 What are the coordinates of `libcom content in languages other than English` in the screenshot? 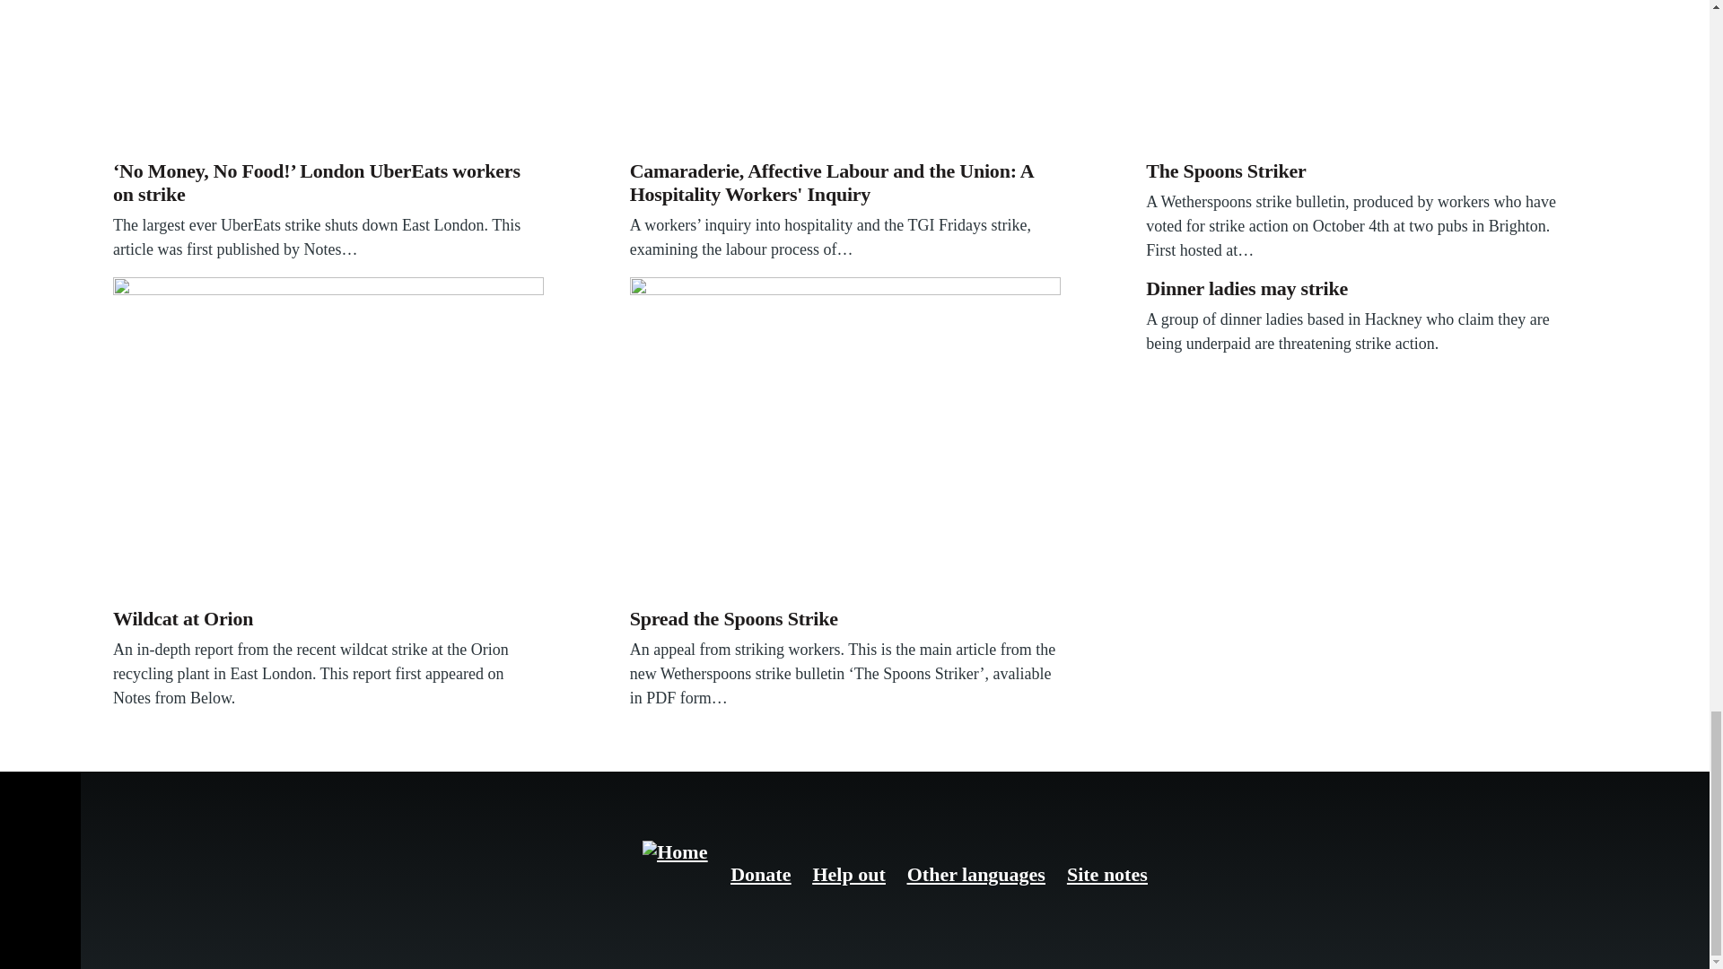 It's located at (976, 874).